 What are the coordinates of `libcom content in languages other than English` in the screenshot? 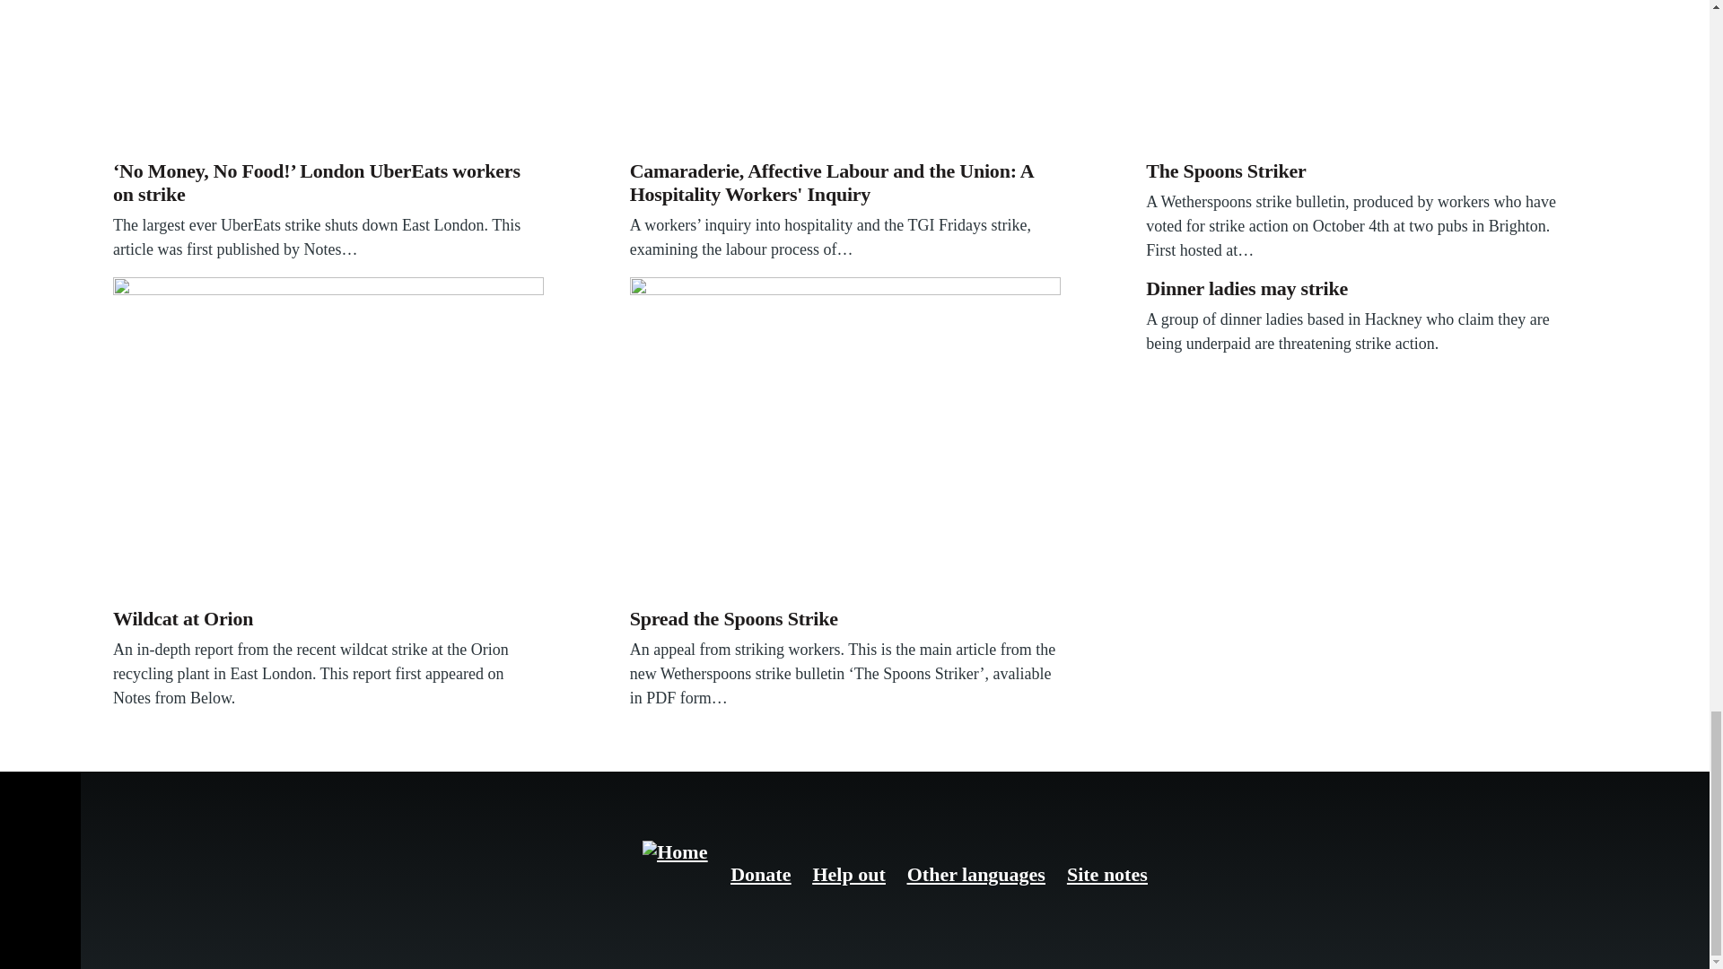 It's located at (976, 874).